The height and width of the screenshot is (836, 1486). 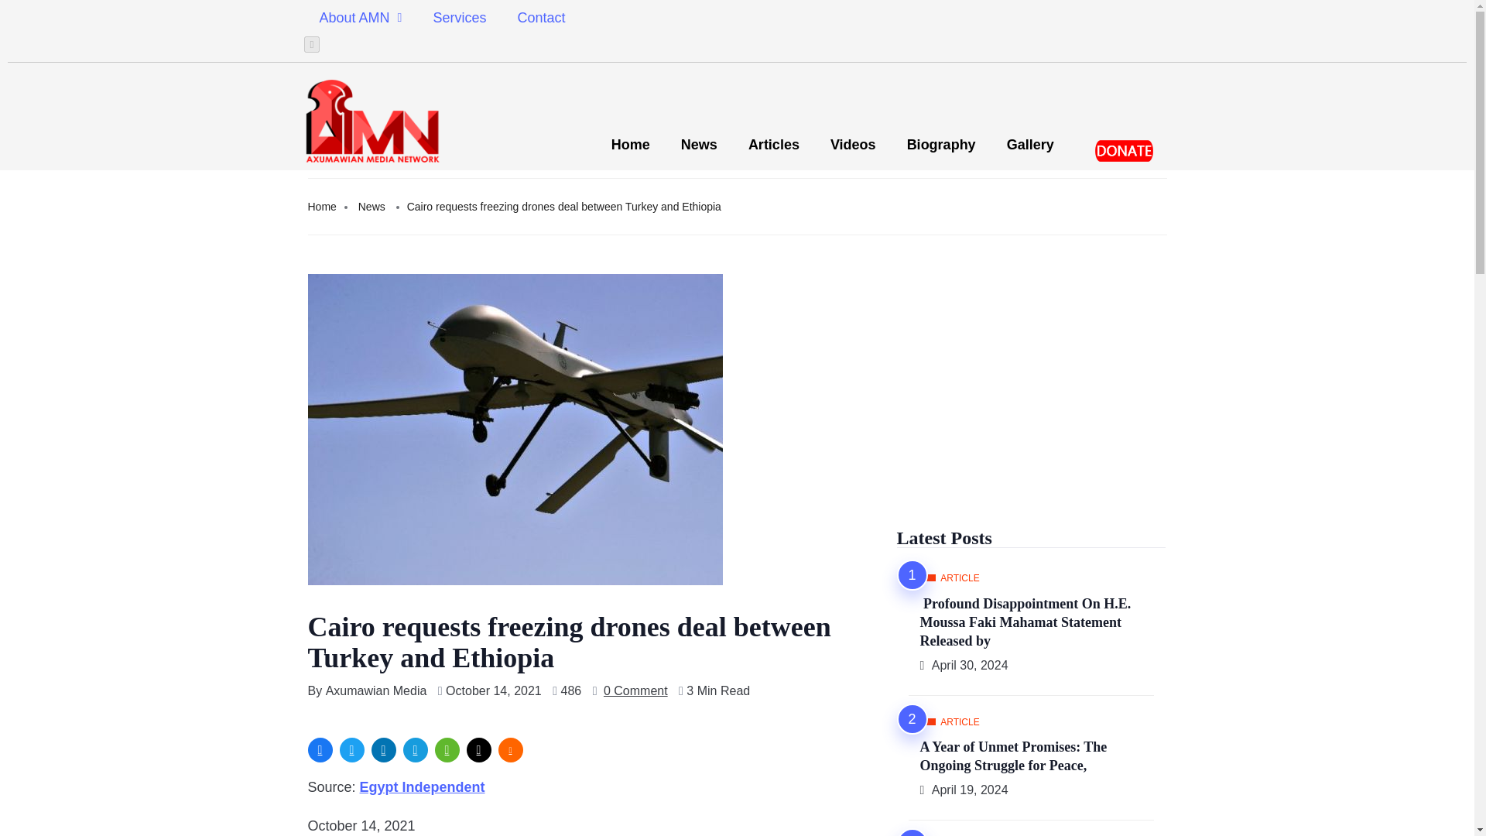 What do you see at coordinates (853, 144) in the screenshot?
I see `Videos` at bounding box center [853, 144].